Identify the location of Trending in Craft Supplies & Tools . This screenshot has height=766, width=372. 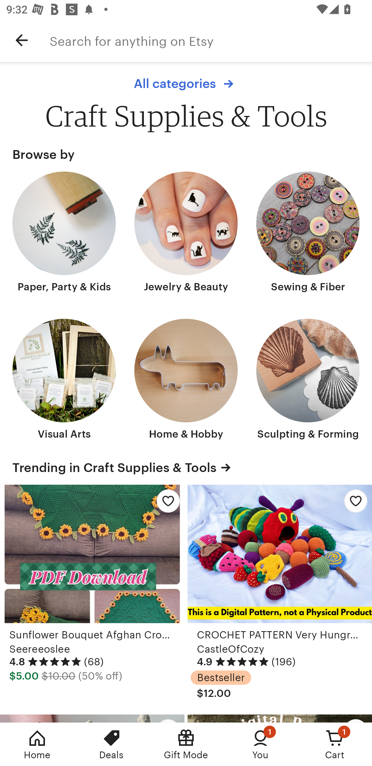
(186, 467).